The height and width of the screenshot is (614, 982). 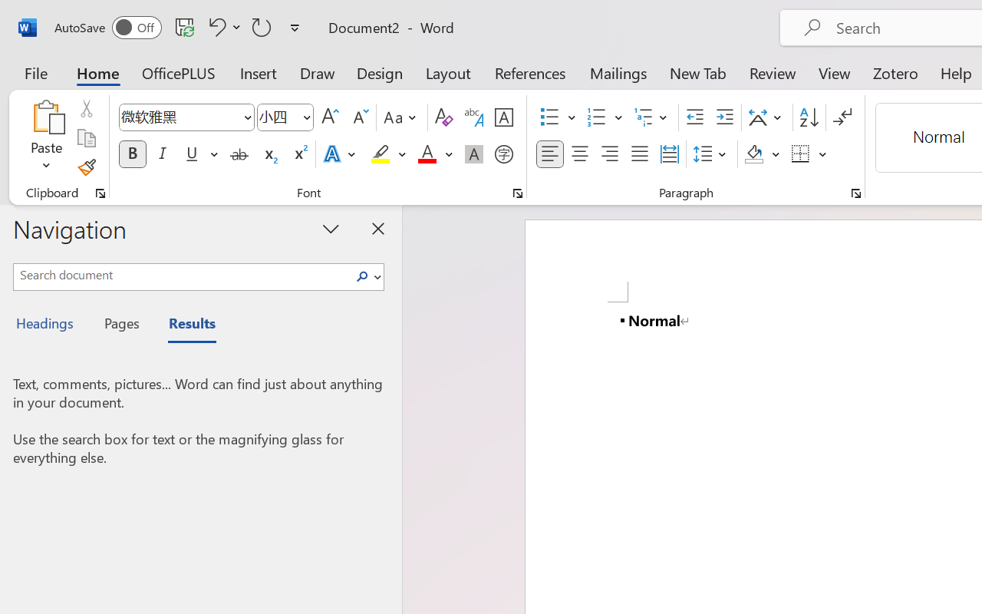 I want to click on Cut, so click(x=86, y=108).